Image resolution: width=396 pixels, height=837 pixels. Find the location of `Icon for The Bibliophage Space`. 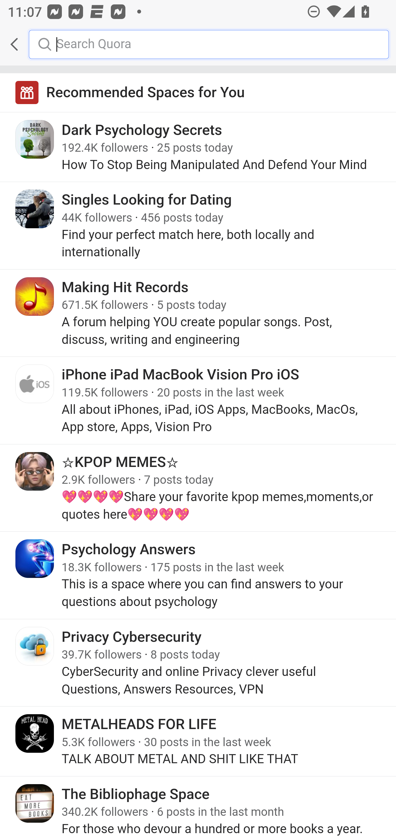

Icon for The Bibliophage Space is located at coordinates (35, 803).